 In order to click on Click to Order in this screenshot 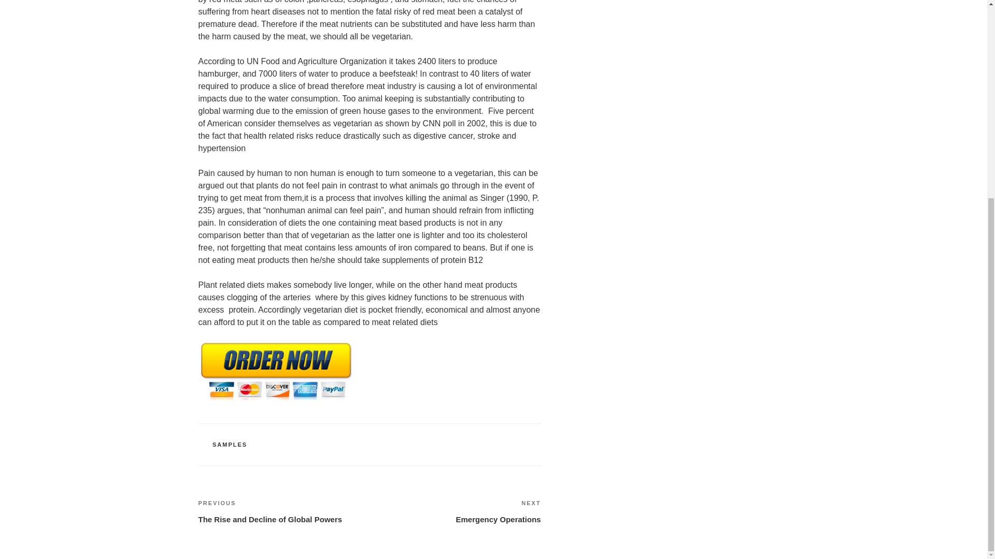, I will do `click(276, 400)`.